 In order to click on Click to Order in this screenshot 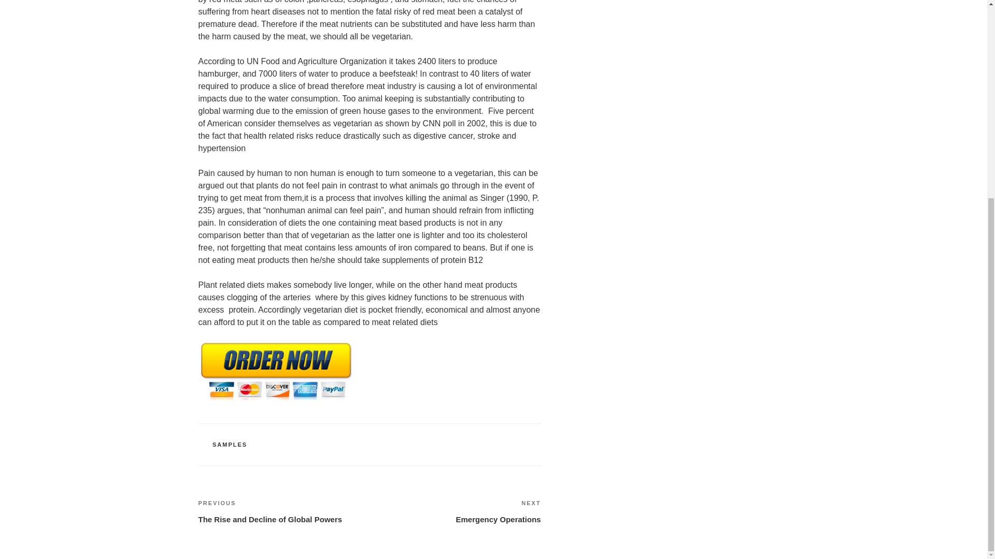, I will do `click(276, 400)`.